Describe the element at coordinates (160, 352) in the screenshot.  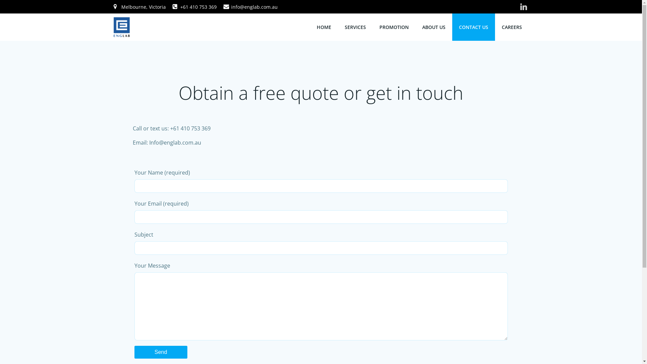
I see `Send` at that location.